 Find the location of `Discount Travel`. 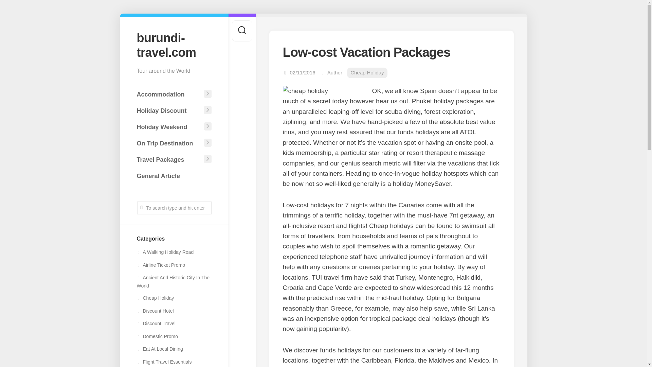

Discount Travel is located at coordinates (156, 324).